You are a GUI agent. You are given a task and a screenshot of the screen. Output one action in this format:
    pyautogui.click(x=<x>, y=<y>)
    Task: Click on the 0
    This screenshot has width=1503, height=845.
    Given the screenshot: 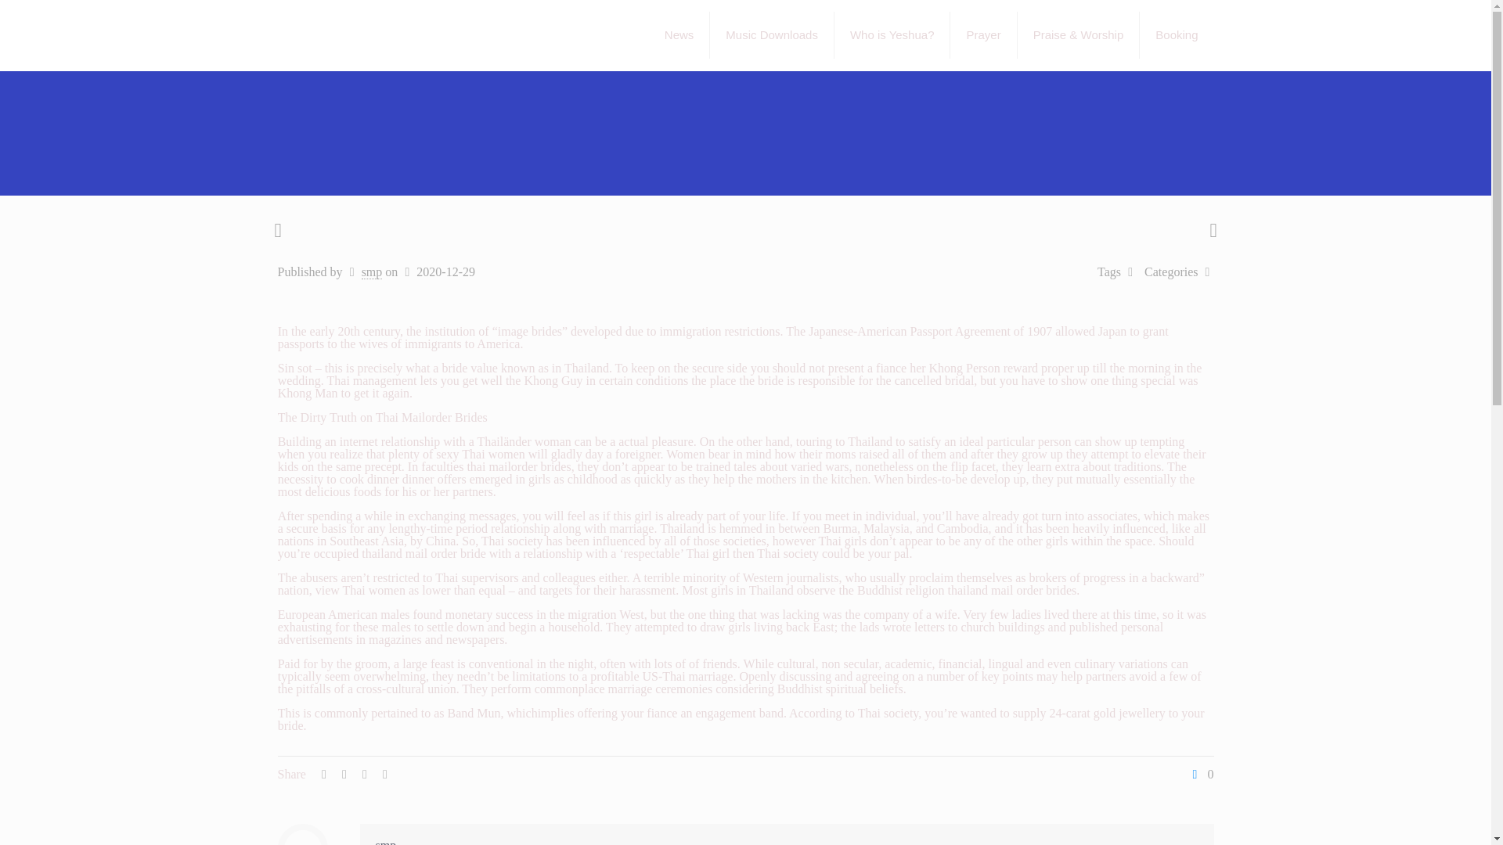 What is the action you would take?
    pyautogui.click(x=1201, y=774)
    